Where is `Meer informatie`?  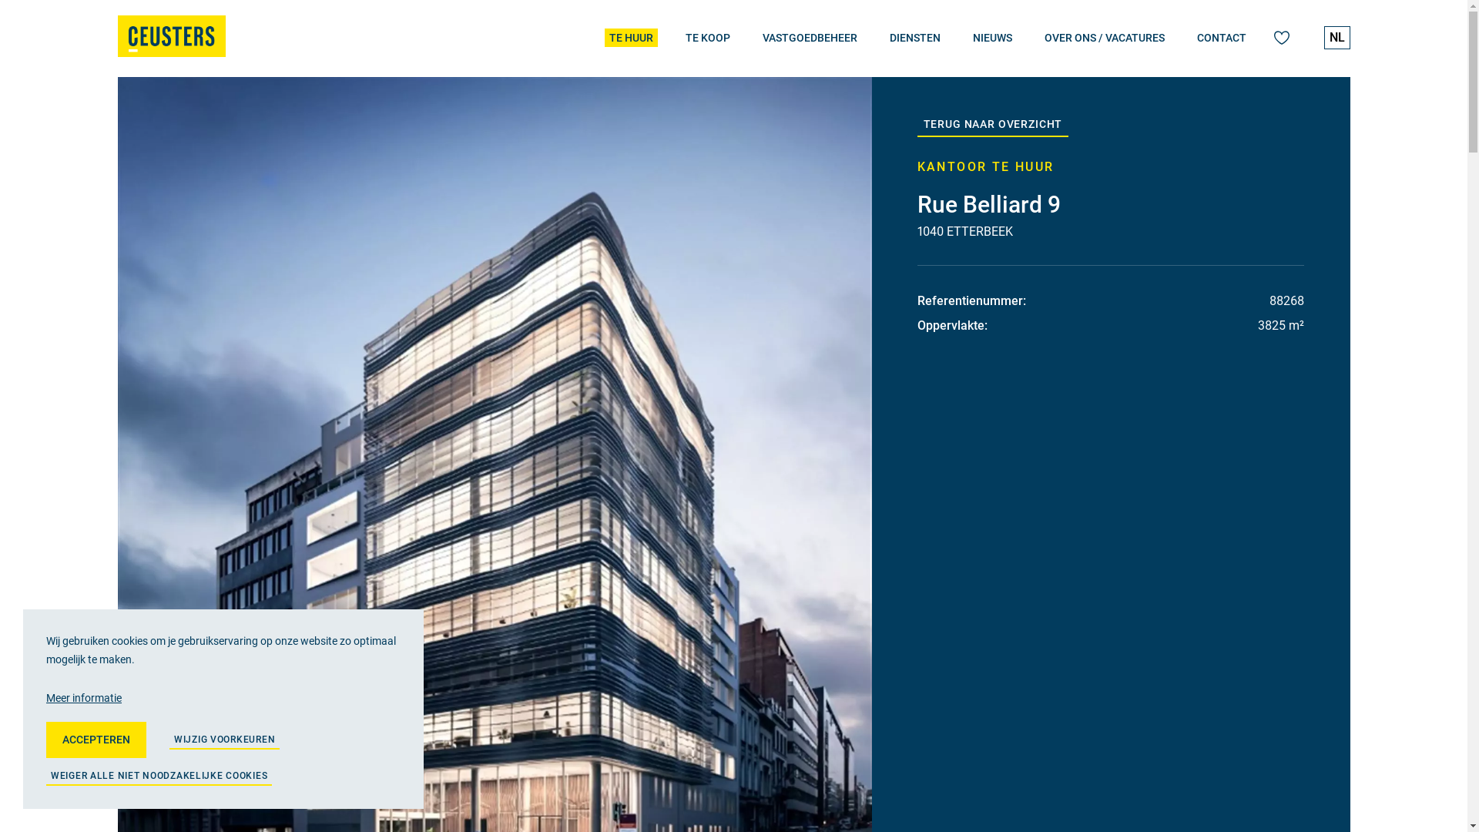 Meer informatie is located at coordinates (223, 698).